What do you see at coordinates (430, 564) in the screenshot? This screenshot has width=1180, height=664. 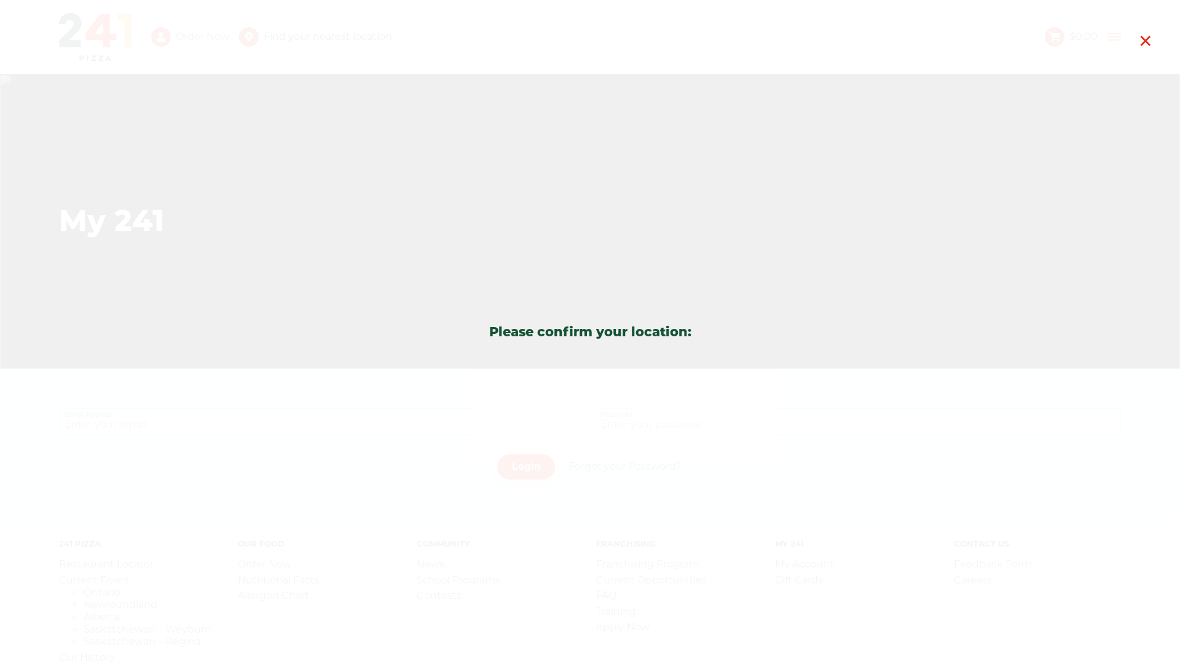 I see `News` at bounding box center [430, 564].